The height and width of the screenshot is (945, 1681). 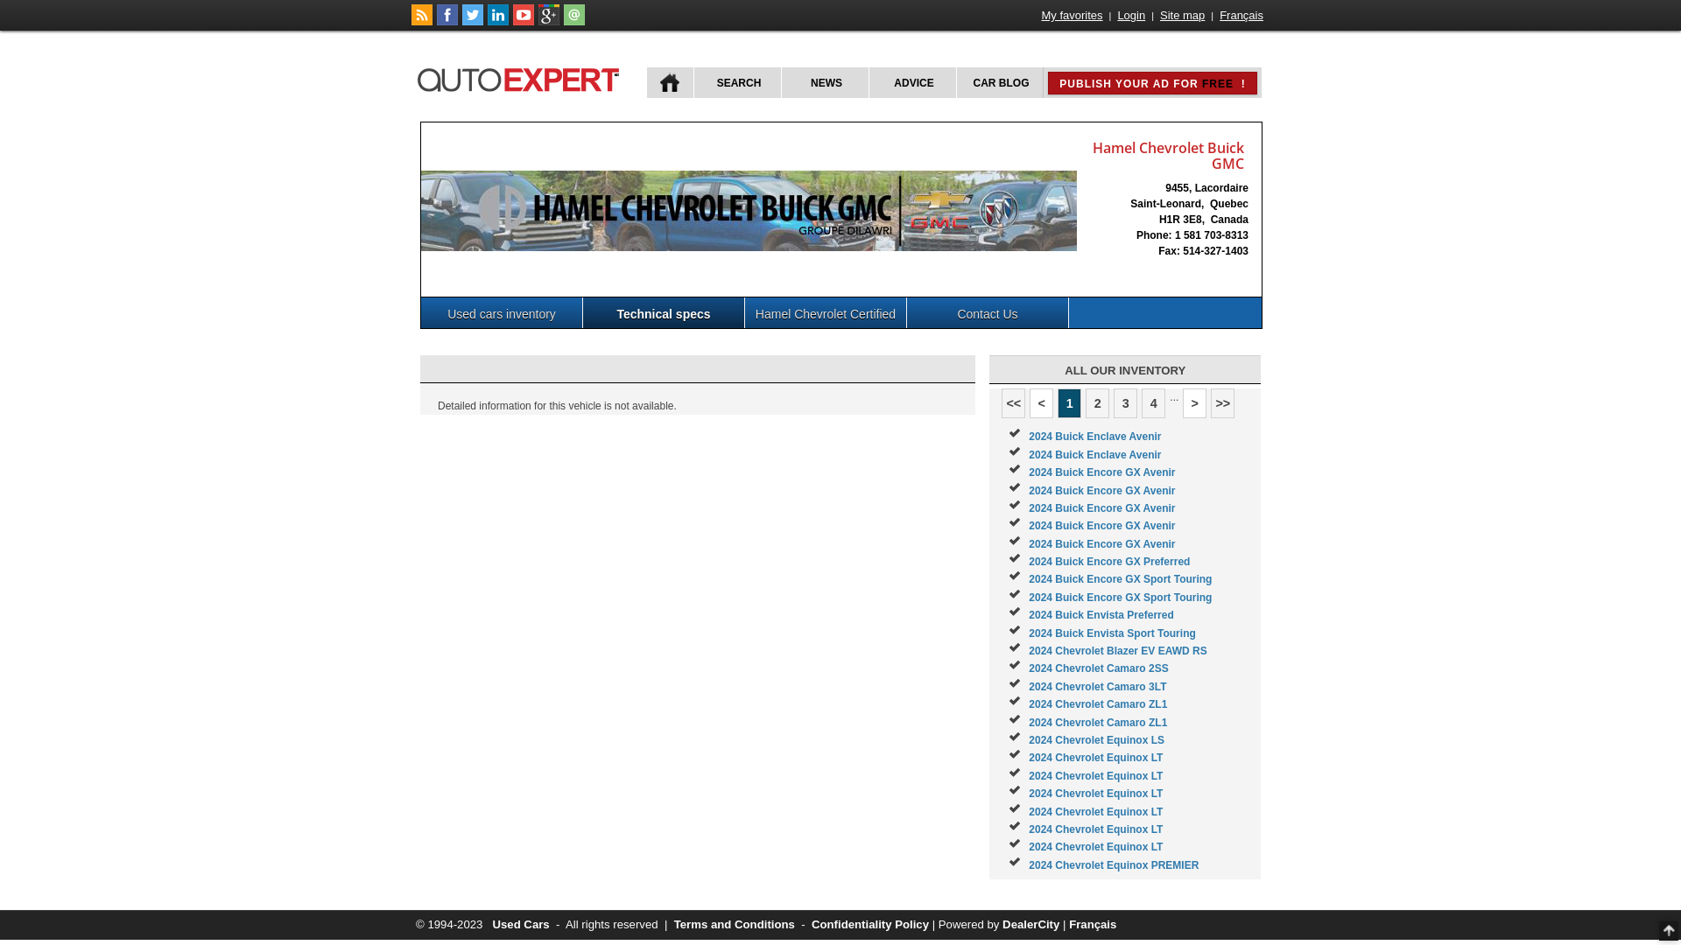 What do you see at coordinates (1098, 687) in the screenshot?
I see `2024 Chevrolet Camaro 3LT` at bounding box center [1098, 687].